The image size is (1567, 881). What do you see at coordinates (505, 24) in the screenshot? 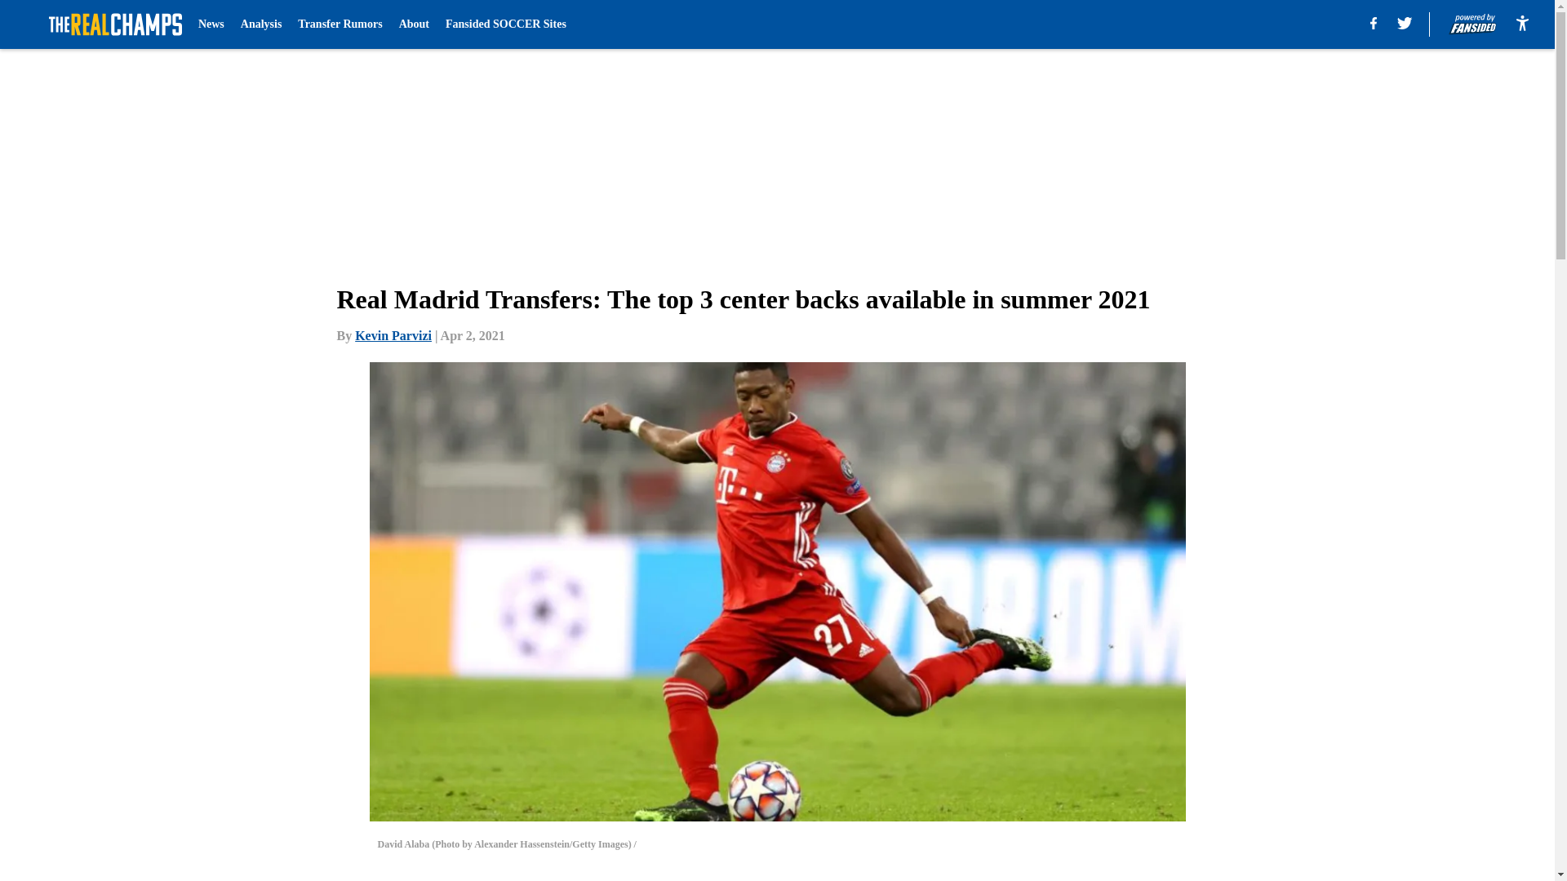
I see `Fansided SOCCER Sites` at bounding box center [505, 24].